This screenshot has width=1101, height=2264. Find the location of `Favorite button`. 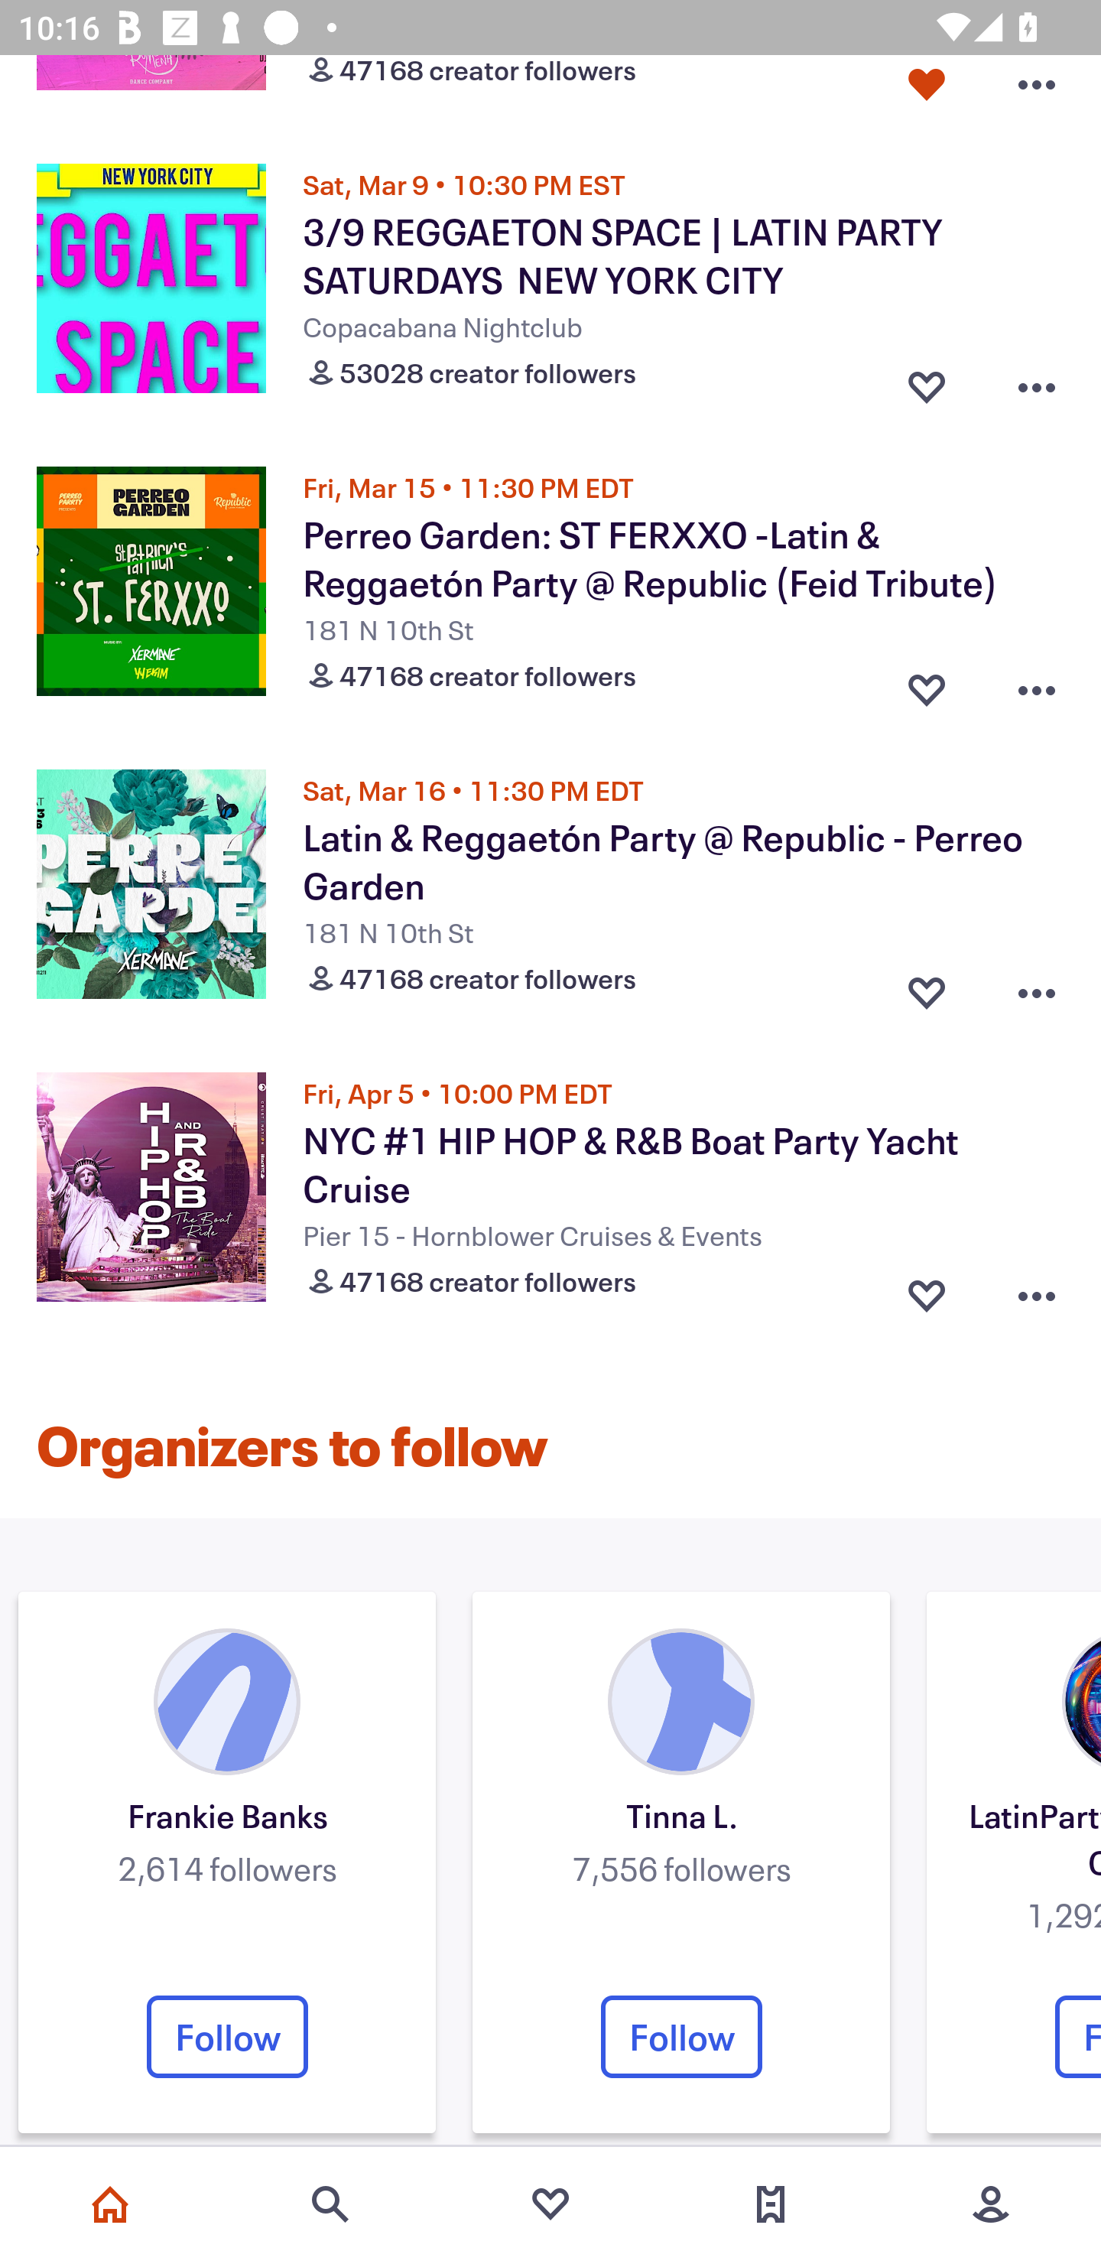

Favorite button is located at coordinates (927, 987).